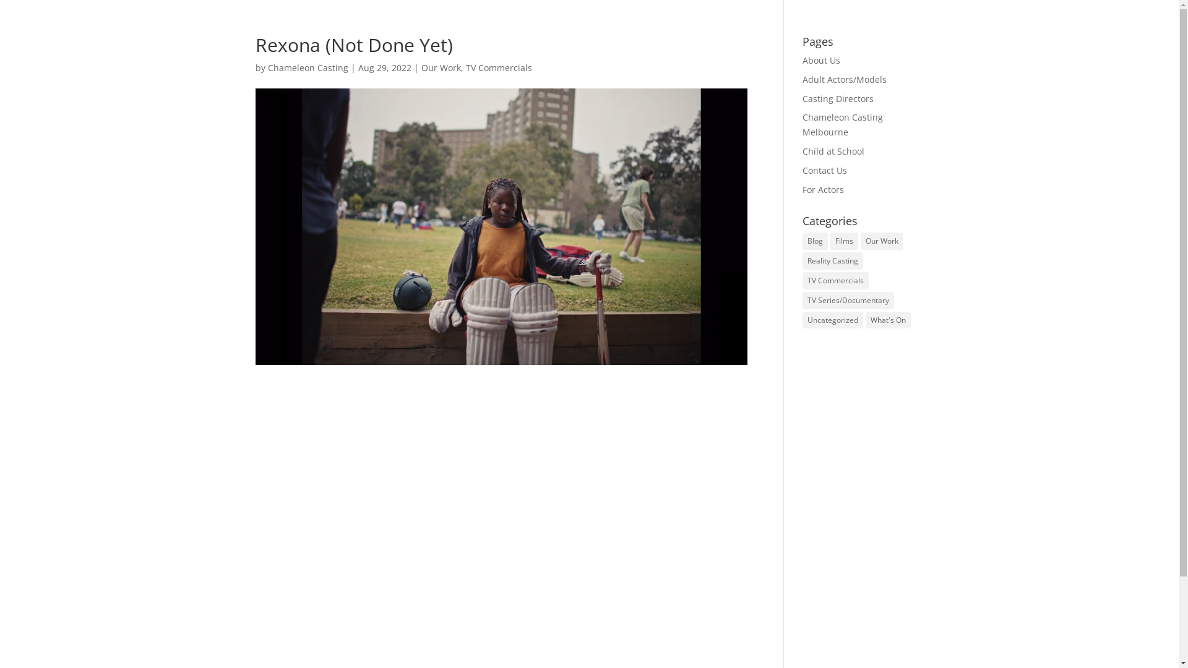 Image resolution: width=1188 pixels, height=668 pixels. Describe the element at coordinates (844, 241) in the screenshot. I see `Films` at that location.